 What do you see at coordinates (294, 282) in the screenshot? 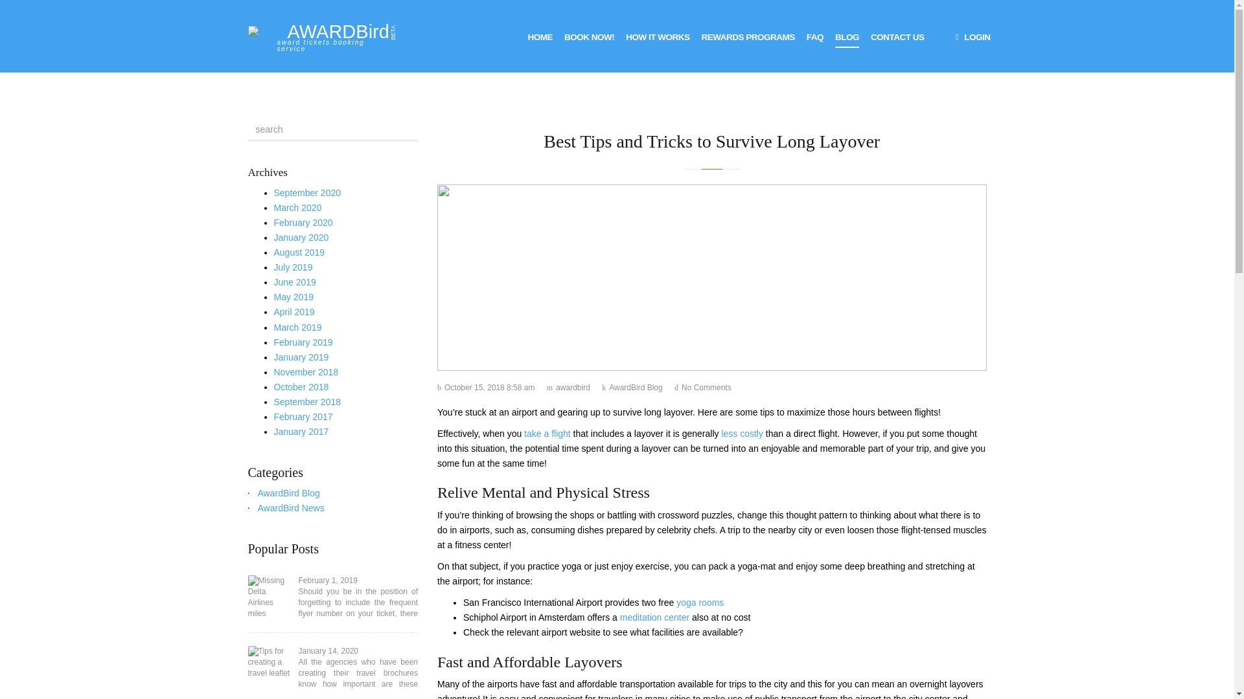
I see `June 2019` at bounding box center [294, 282].